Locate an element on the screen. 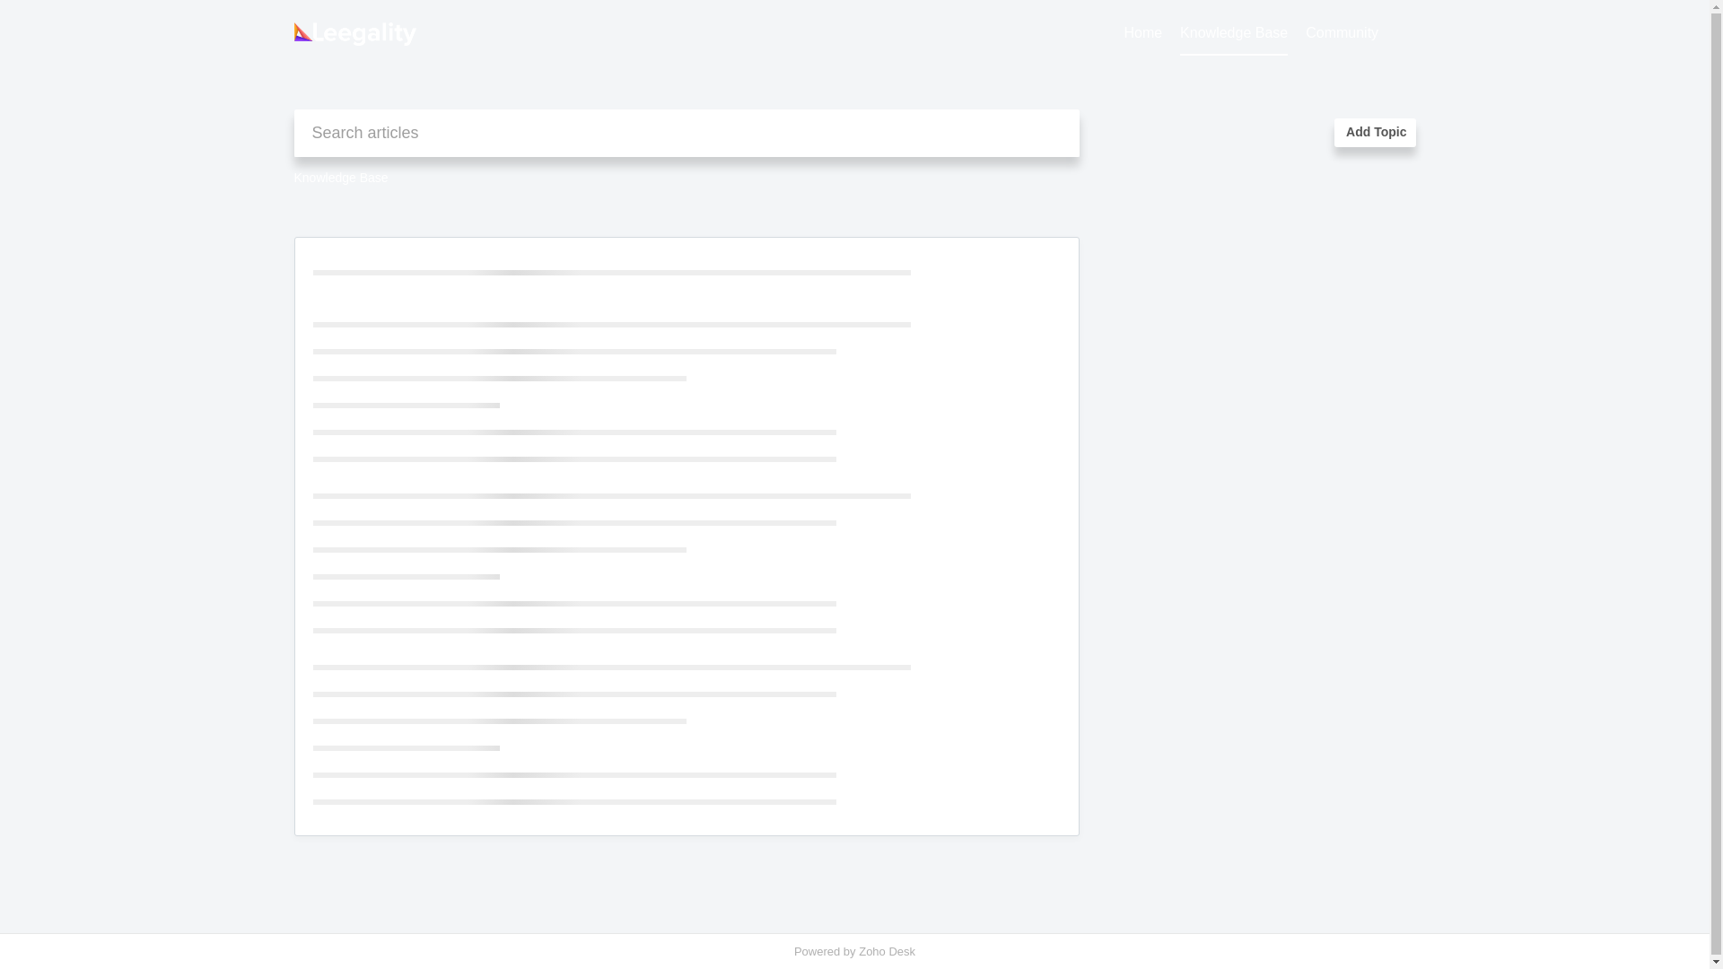 The width and height of the screenshot is (1723, 969). Add Topic is located at coordinates (1374, 133).